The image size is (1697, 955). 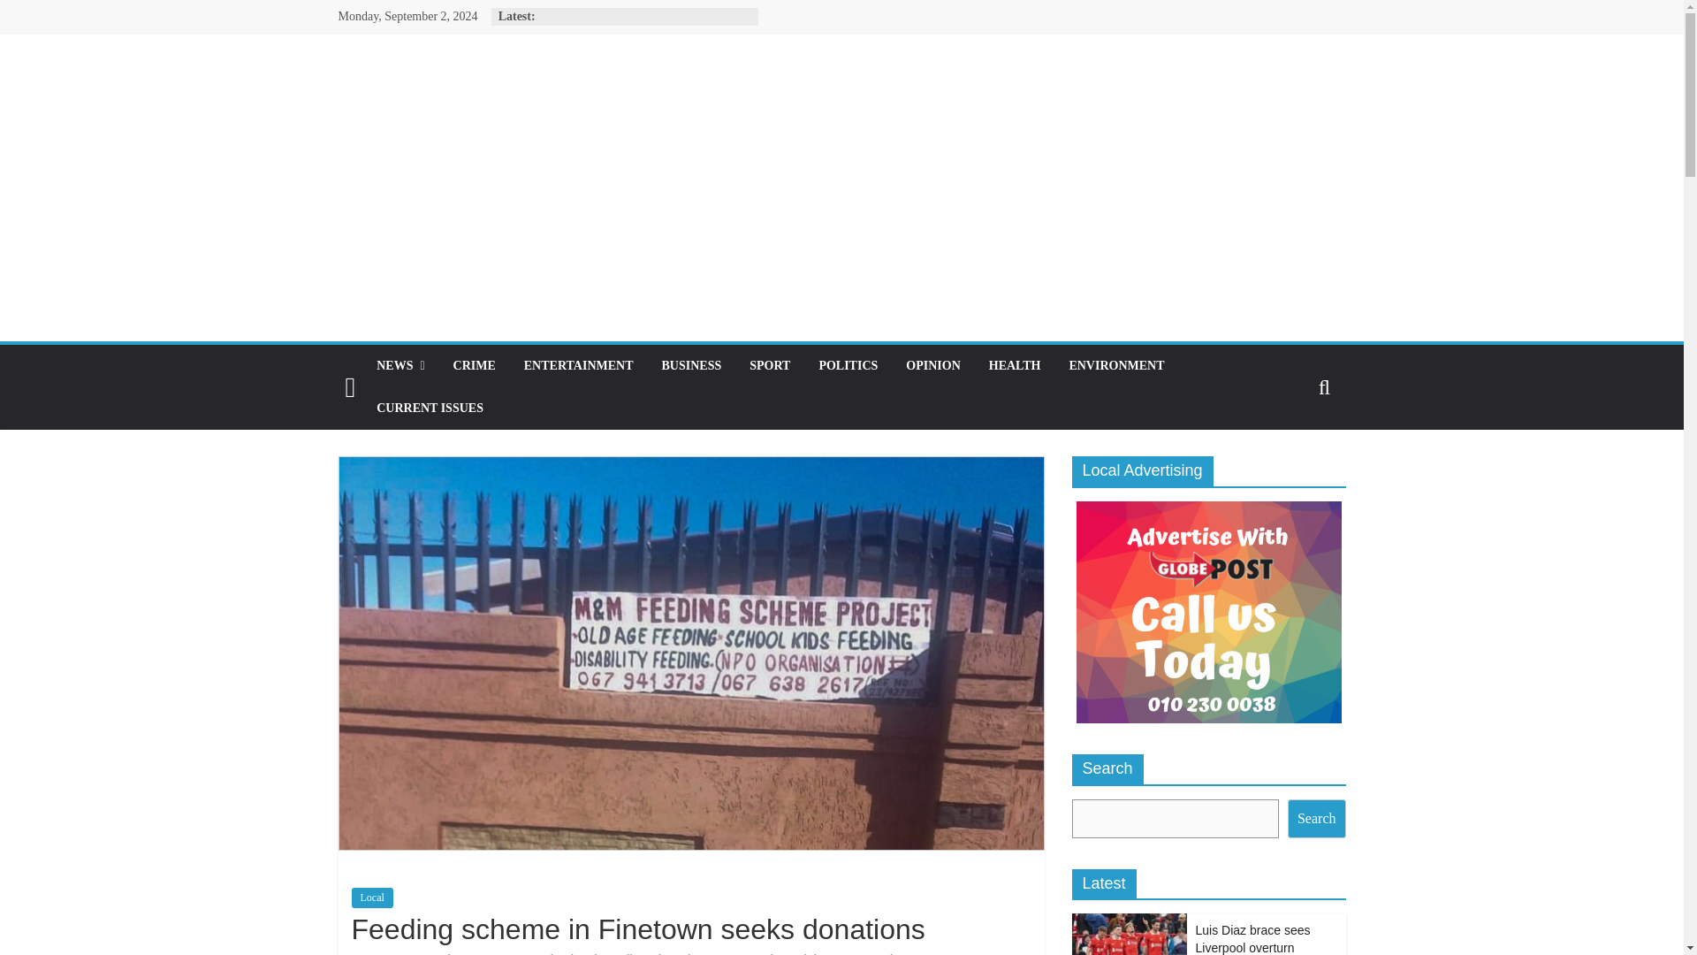 I want to click on ENVIRONMENT, so click(x=1115, y=366).